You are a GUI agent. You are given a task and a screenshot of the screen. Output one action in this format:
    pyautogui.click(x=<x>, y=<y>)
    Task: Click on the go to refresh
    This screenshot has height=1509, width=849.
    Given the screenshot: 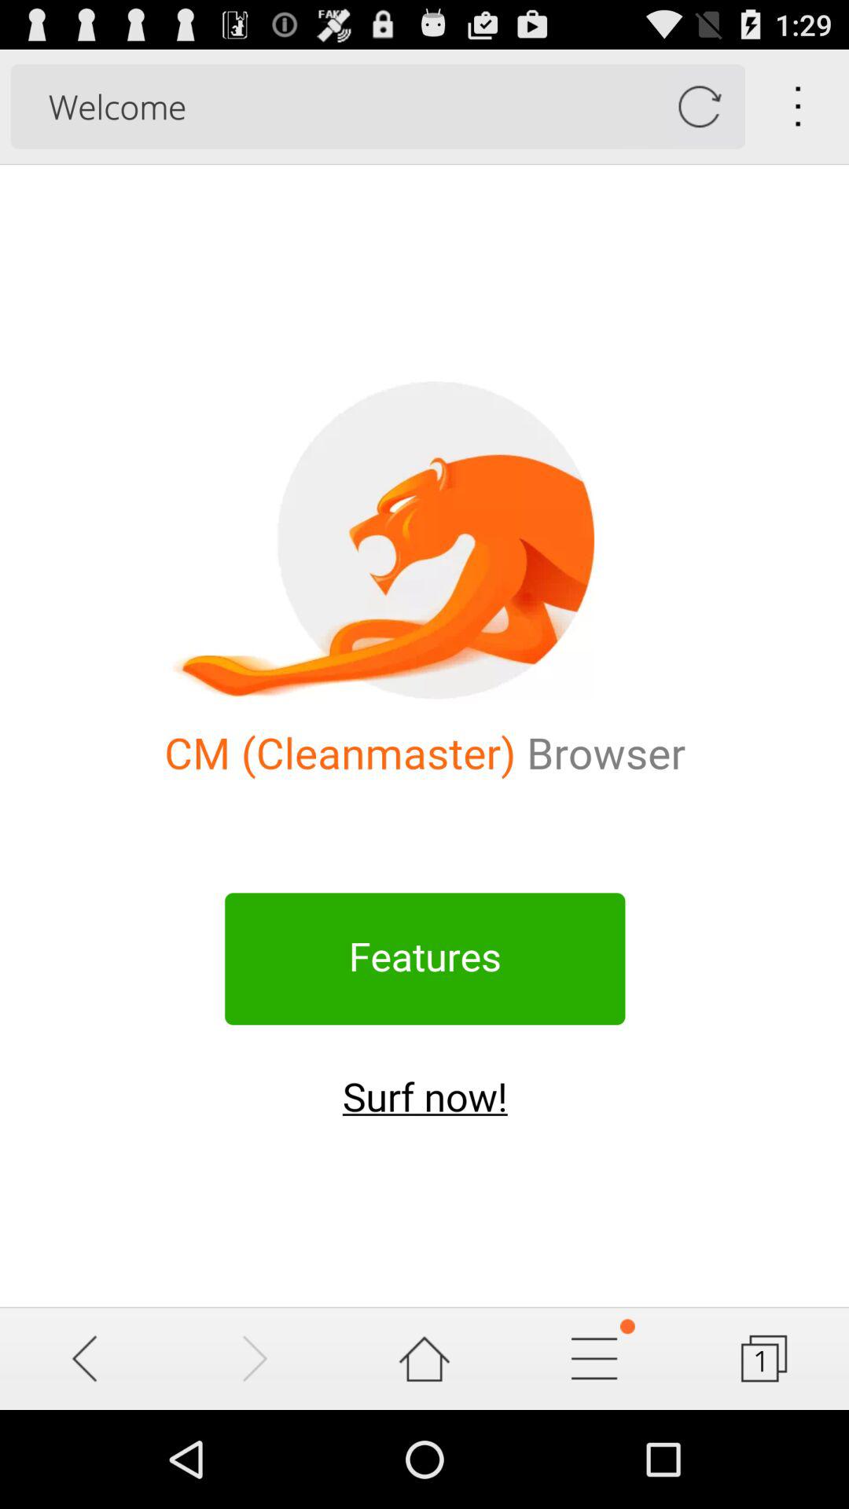 What is the action you would take?
    pyautogui.click(x=700, y=107)
    